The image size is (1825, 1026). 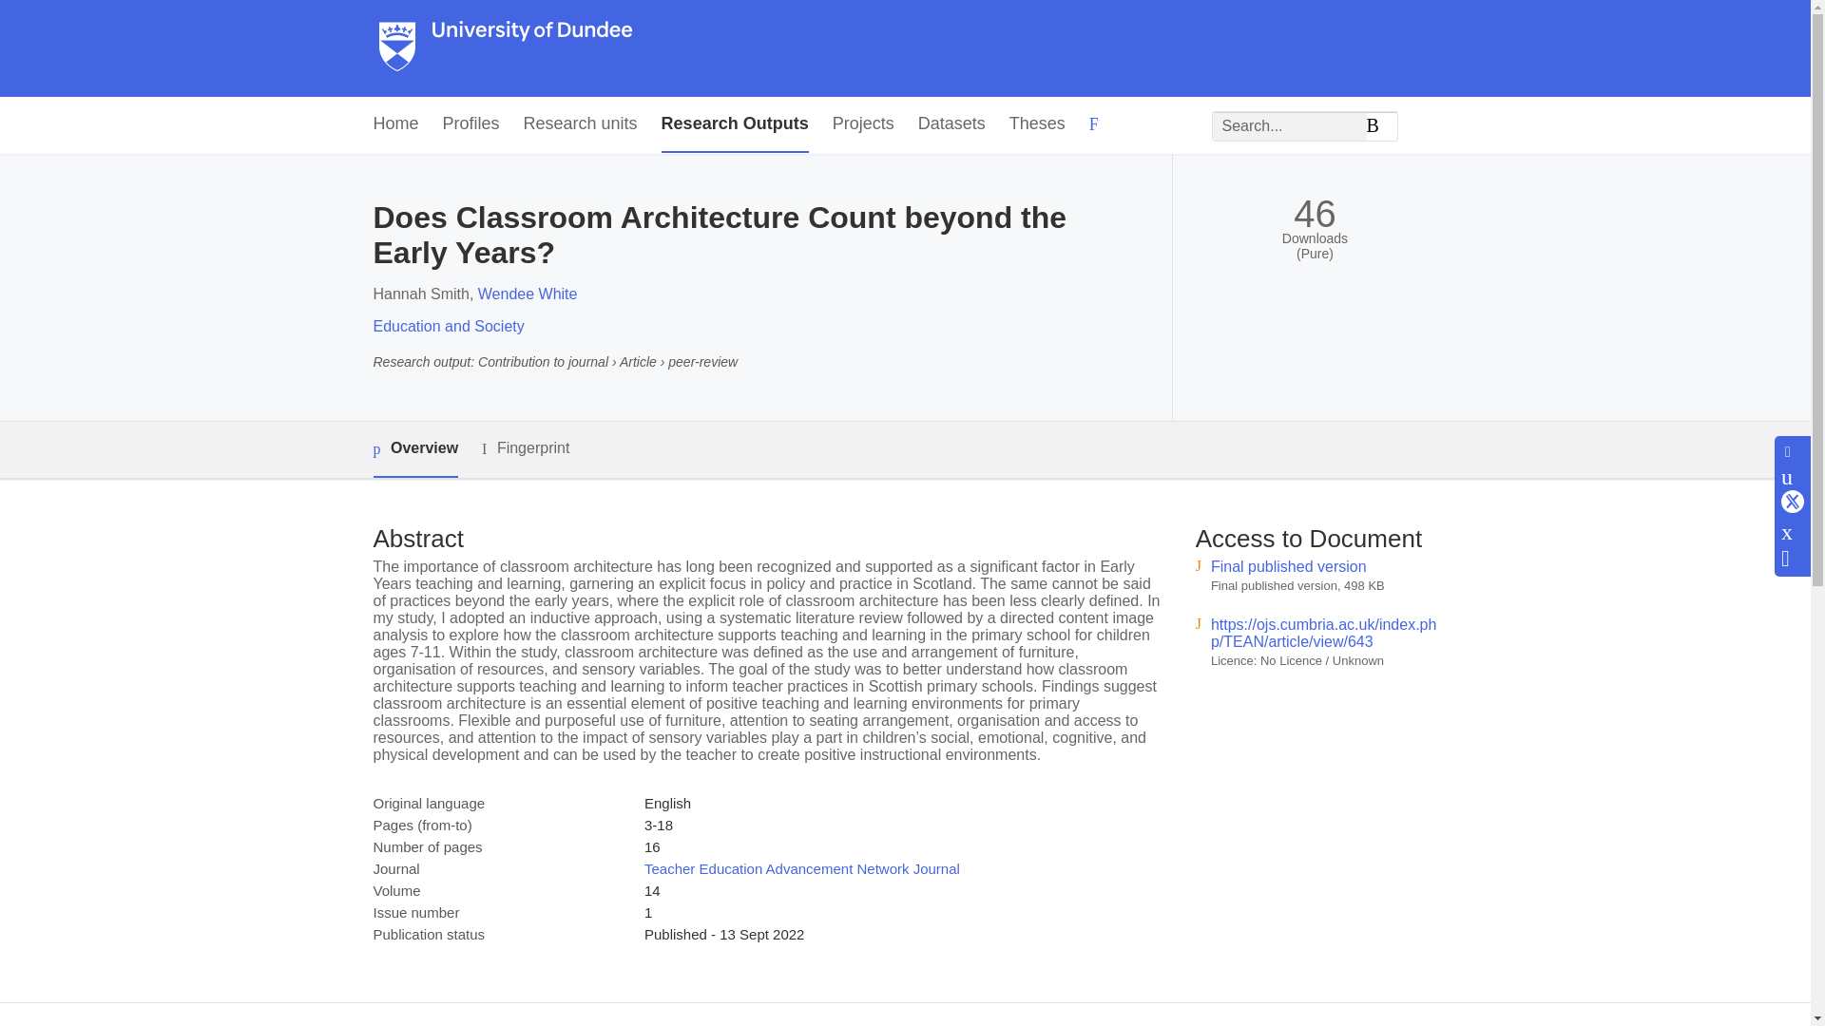 I want to click on Fingerprint, so click(x=525, y=448).